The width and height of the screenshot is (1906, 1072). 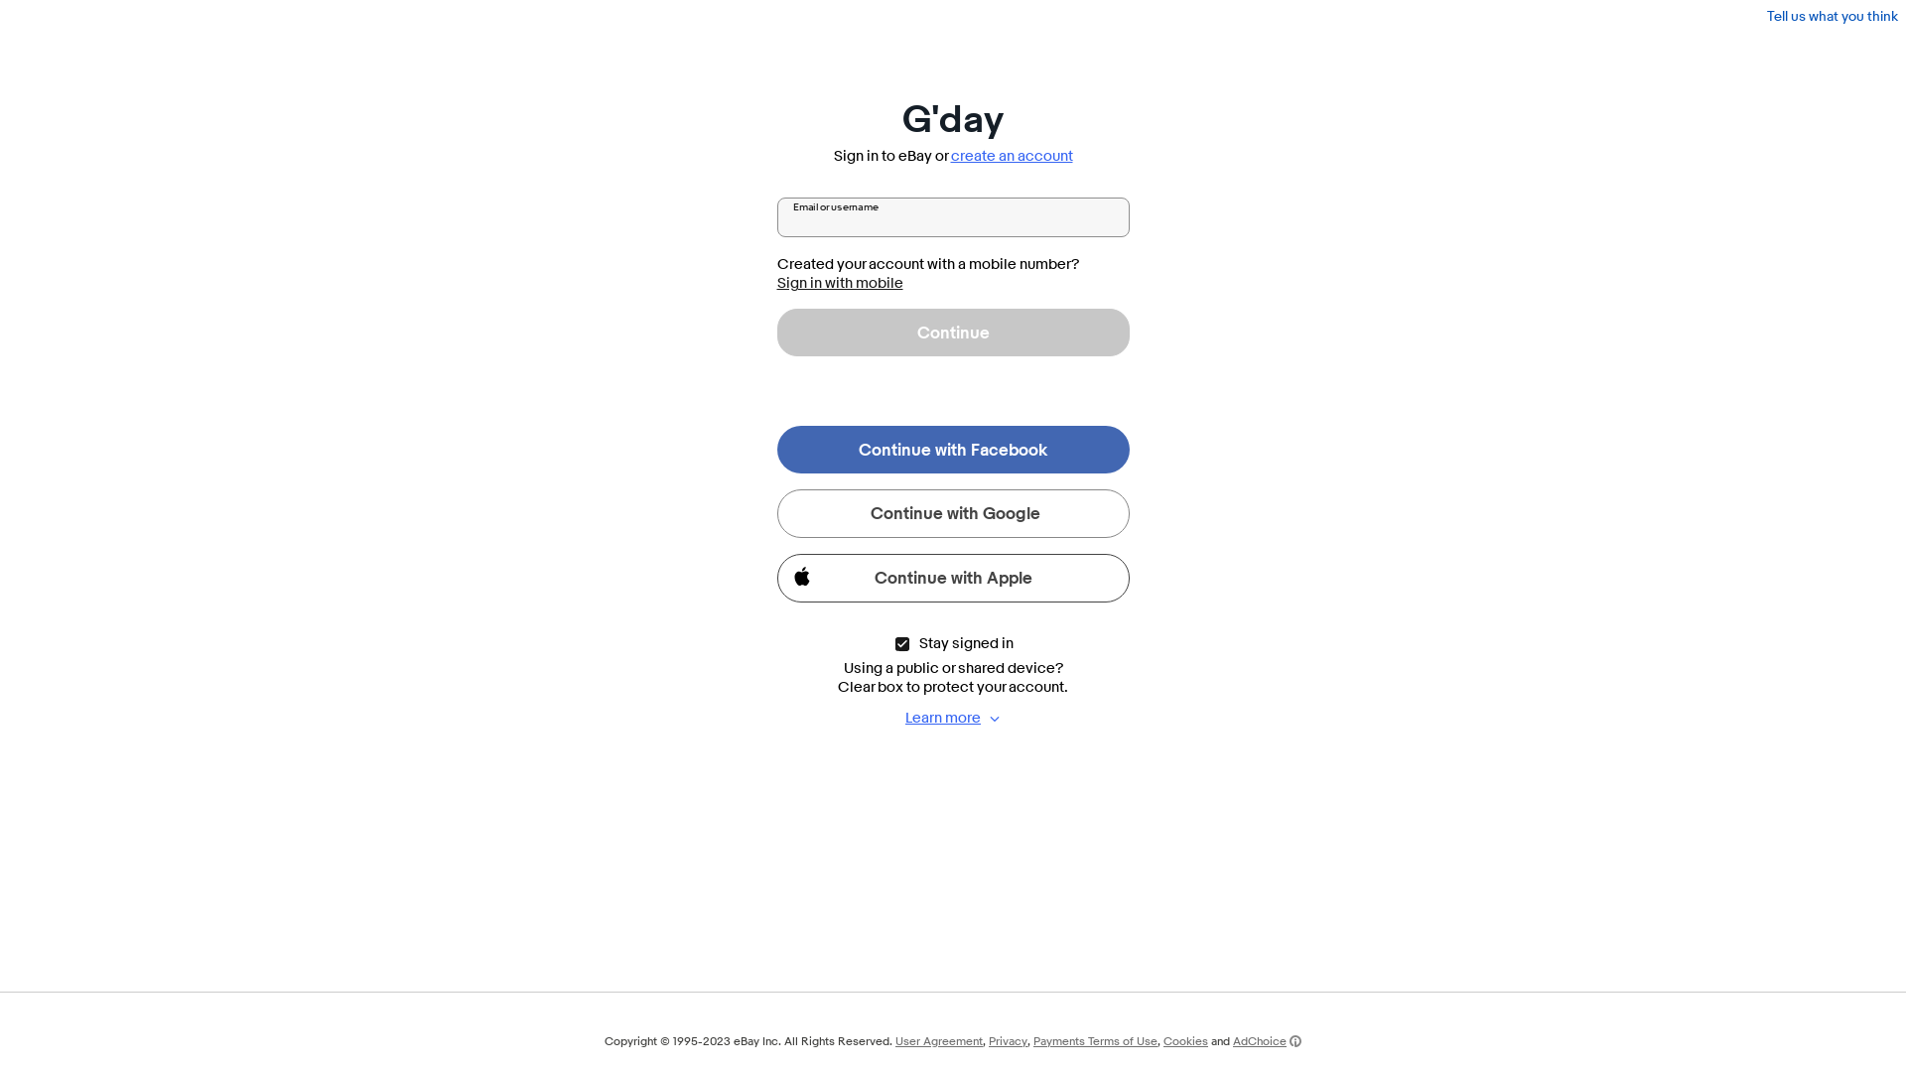 What do you see at coordinates (840, 284) in the screenshot?
I see `Sign in with mobile` at bounding box center [840, 284].